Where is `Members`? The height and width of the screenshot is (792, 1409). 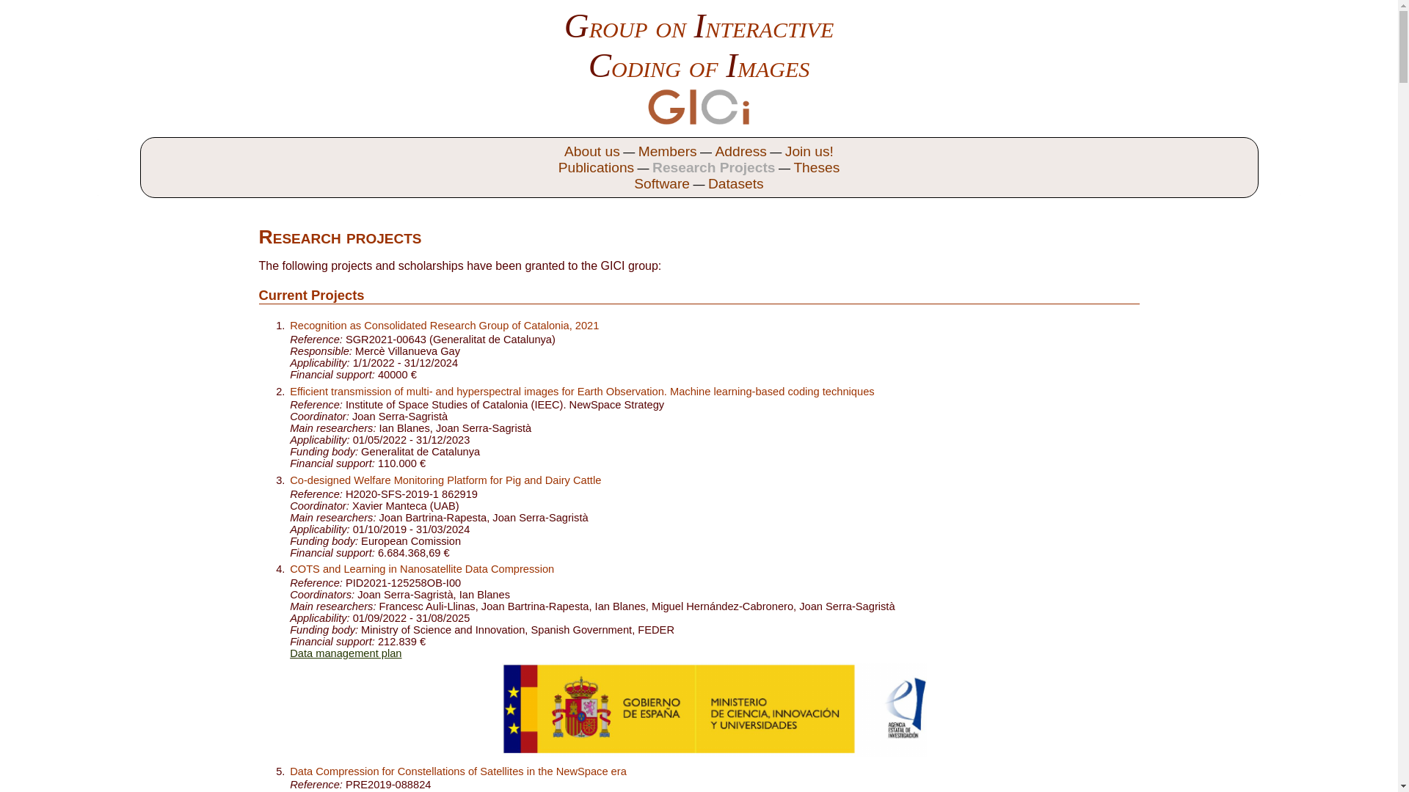
Members is located at coordinates (668, 151).